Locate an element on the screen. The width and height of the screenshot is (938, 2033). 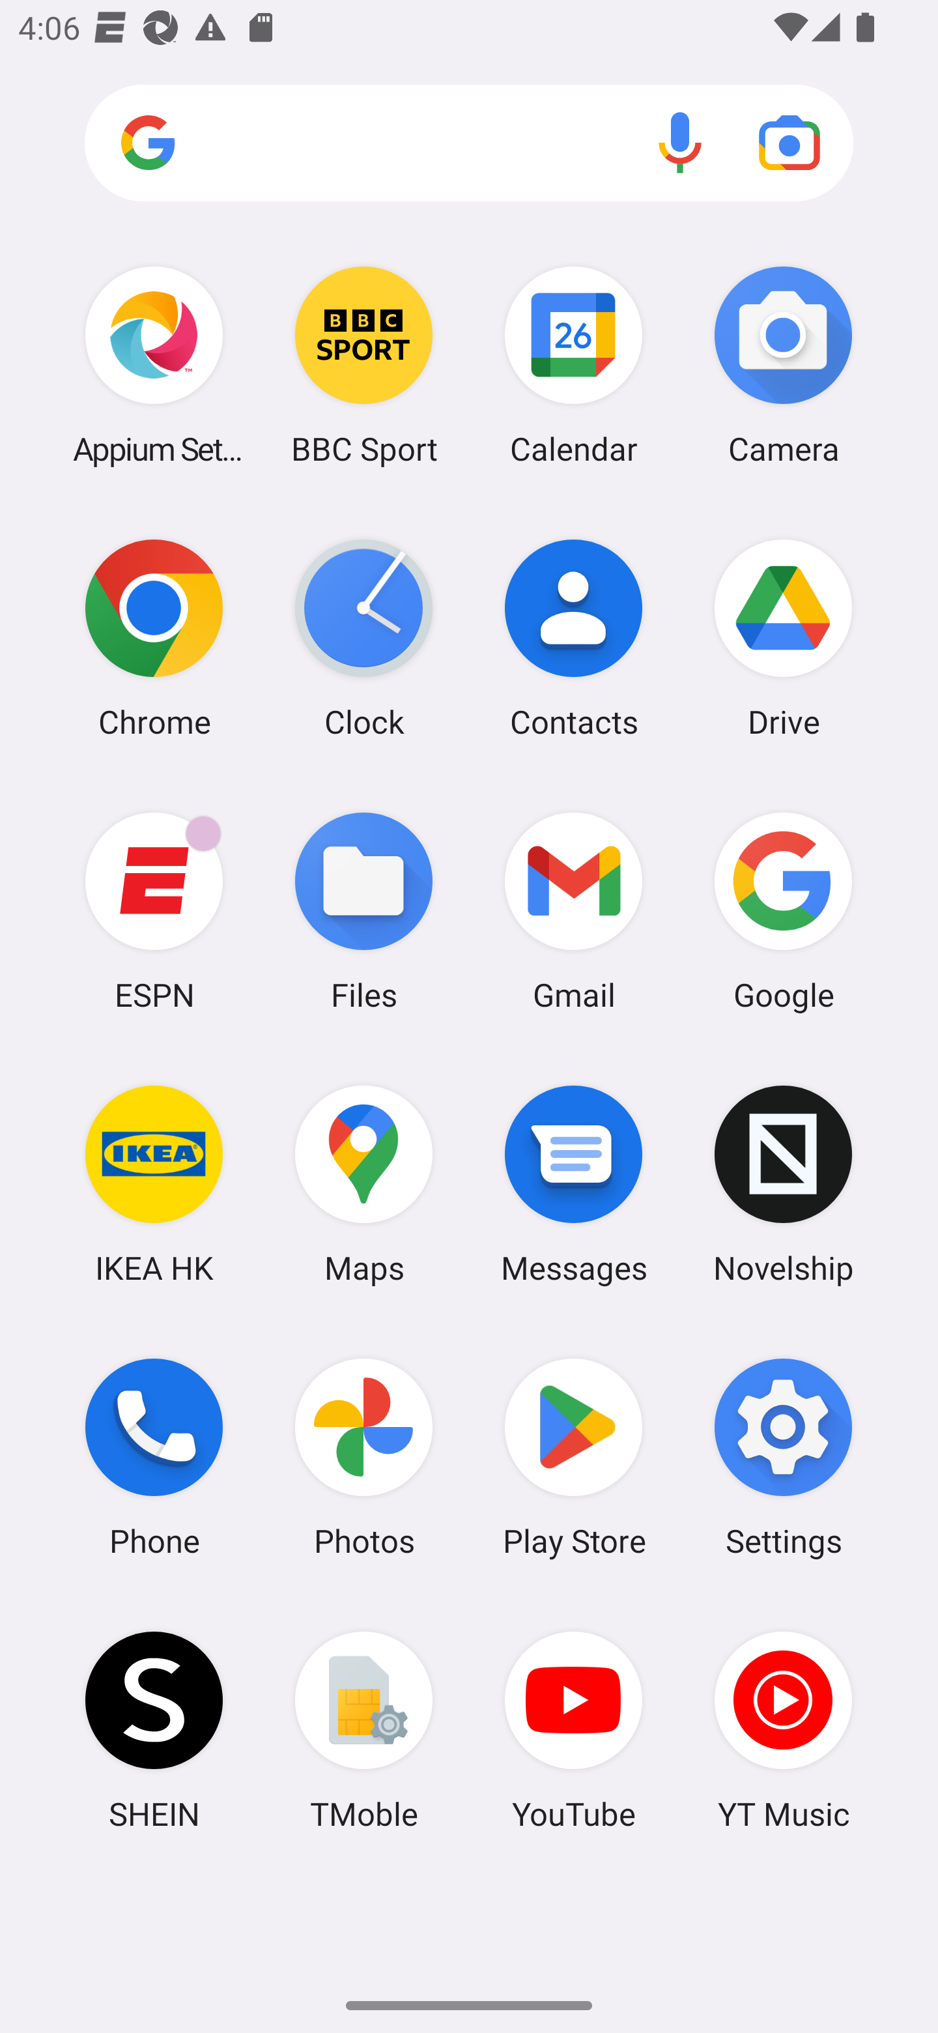
BBC Sport is located at coordinates (363, 365).